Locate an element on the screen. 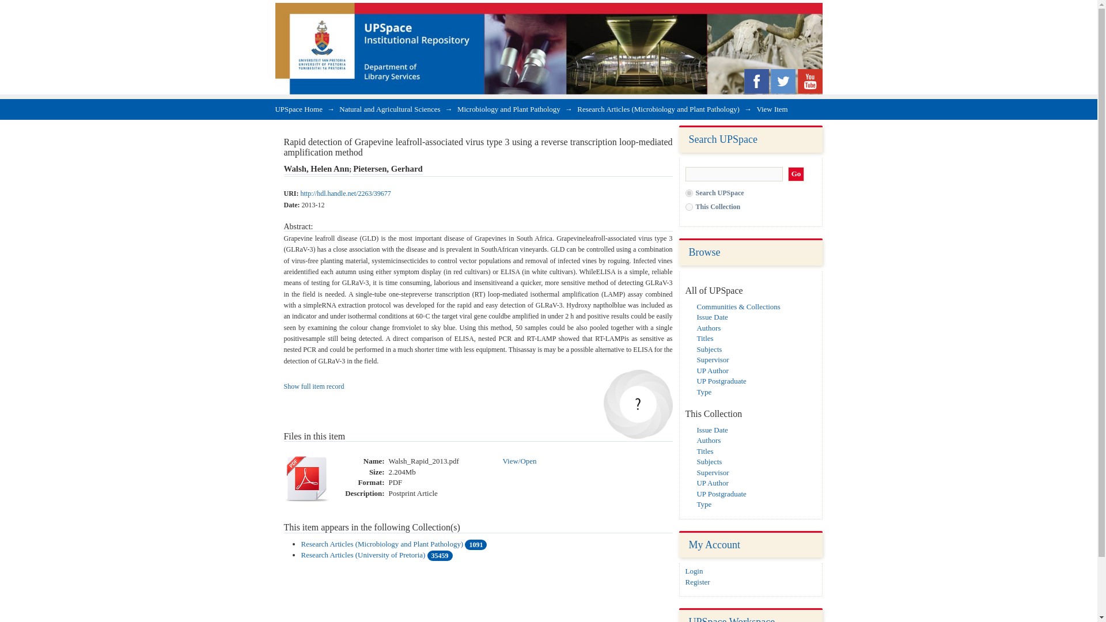  Subjects is located at coordinates (709, 349).